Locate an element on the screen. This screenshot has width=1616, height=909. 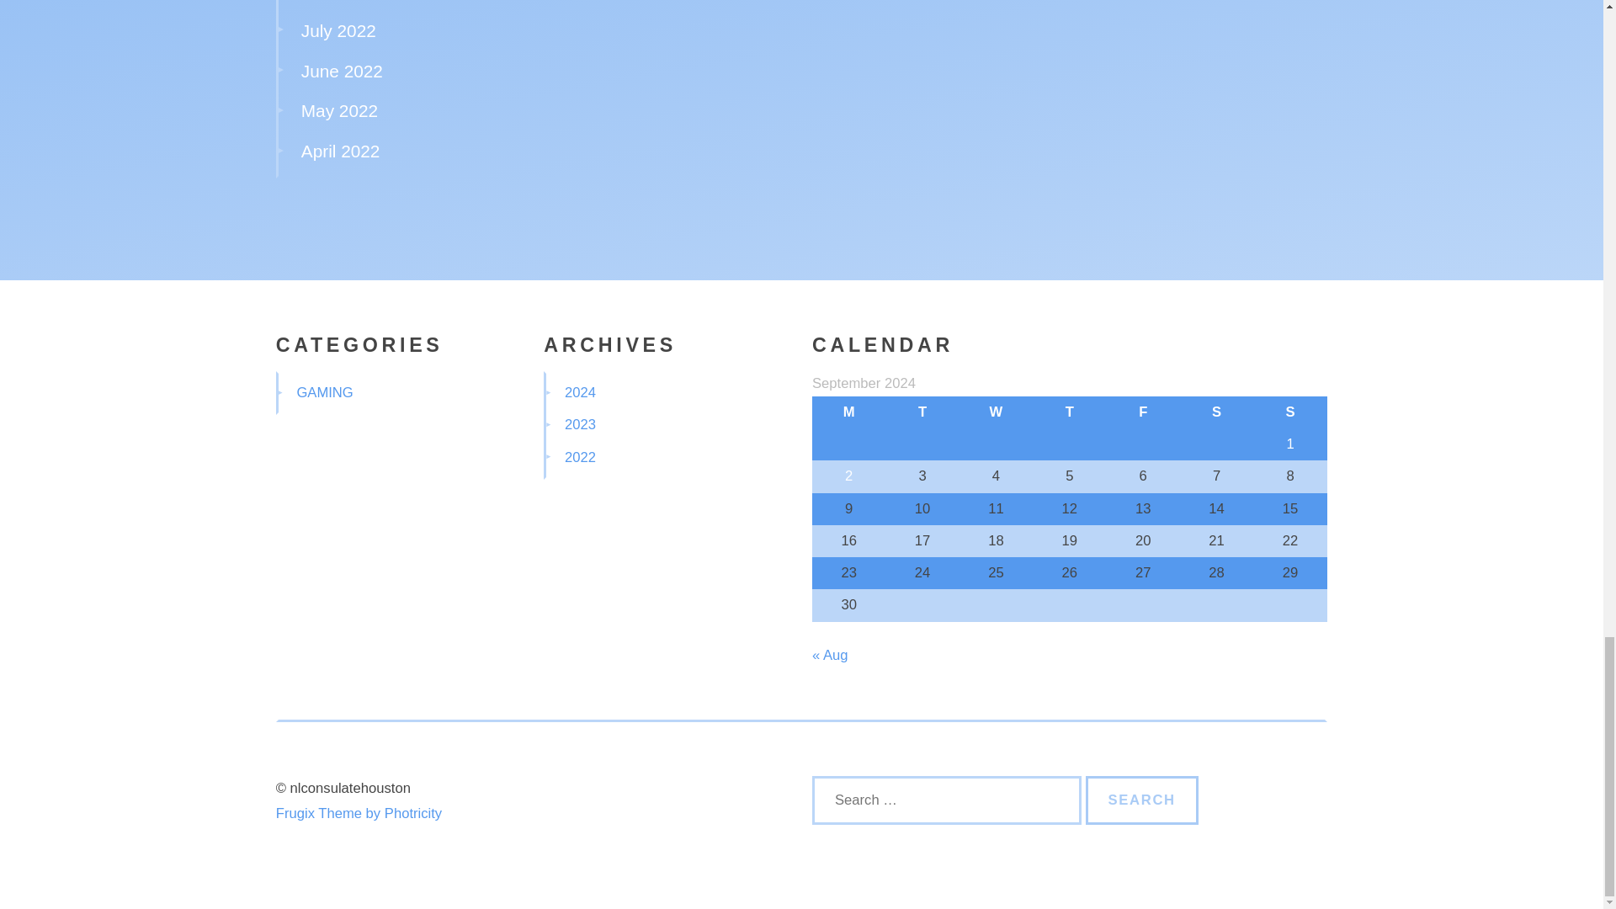
May 2022 is located at coordinates (339, 109).